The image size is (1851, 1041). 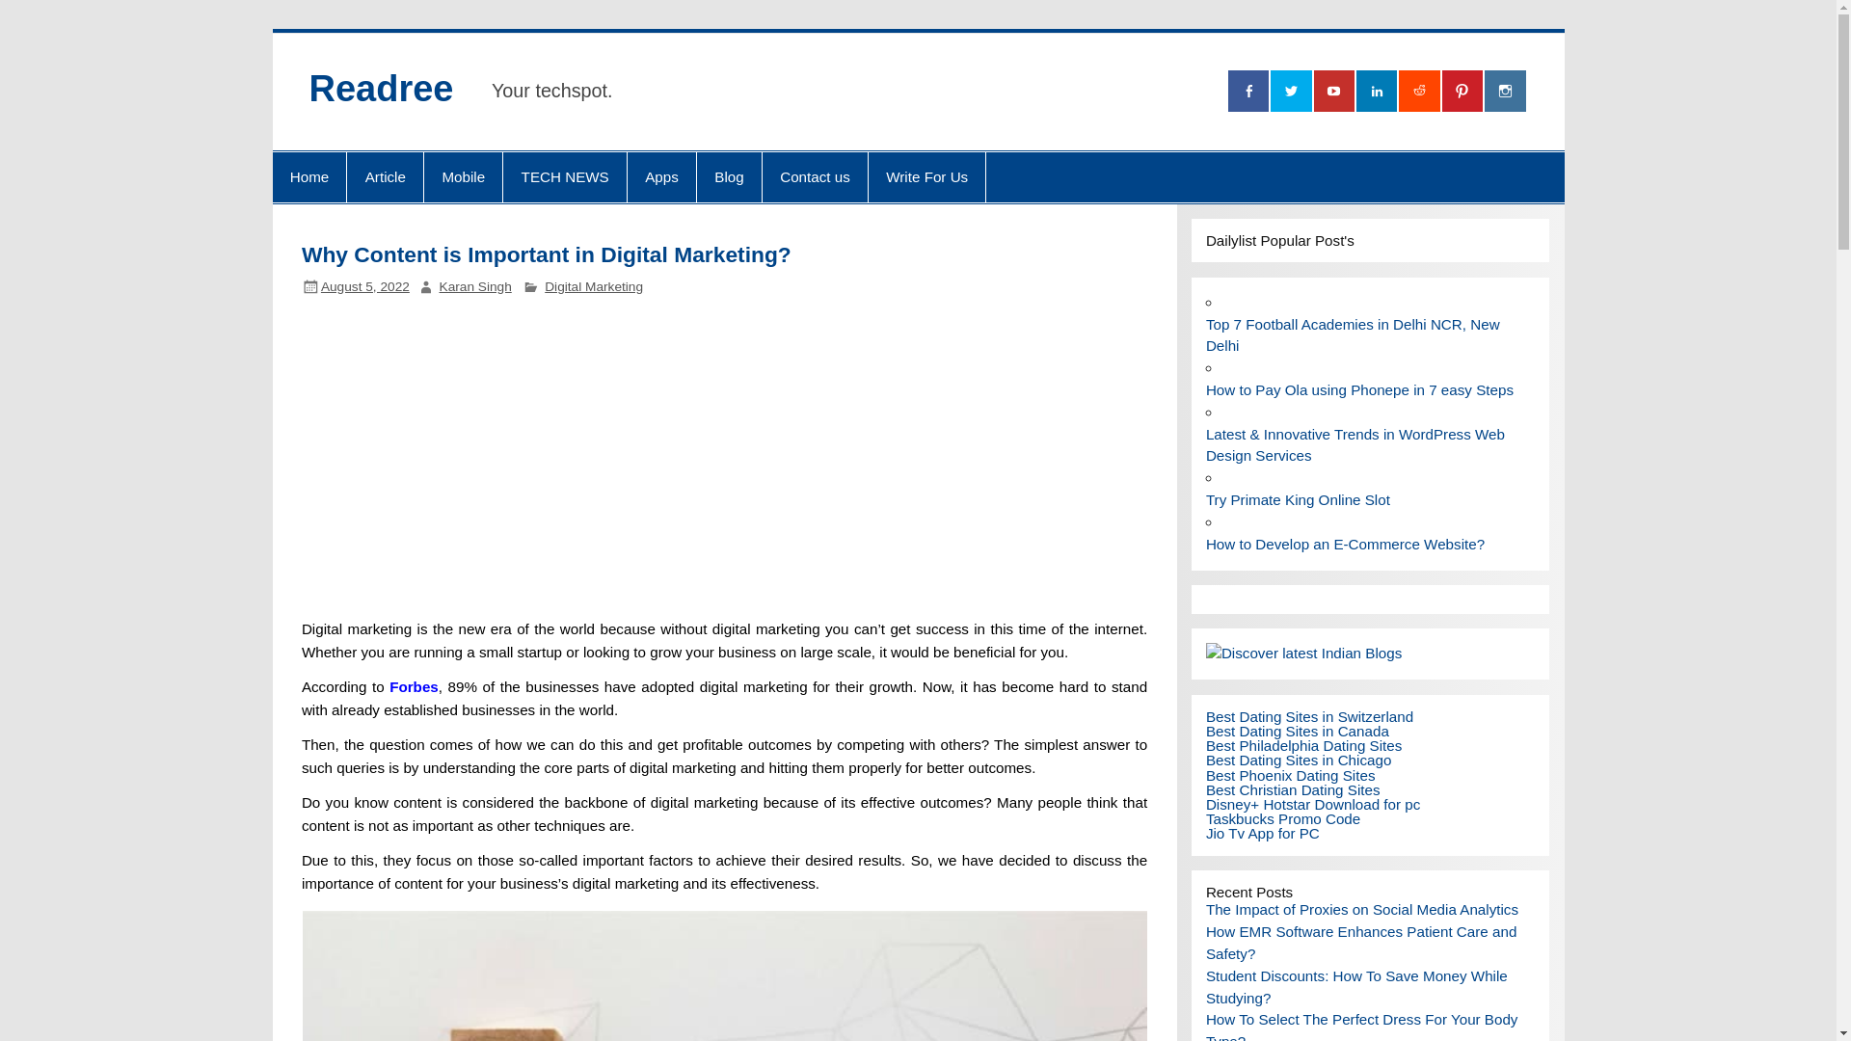 What do you see at coordinates (661, 176) in the screenshot?
I see `Apps` at bounding box center [661, 176].